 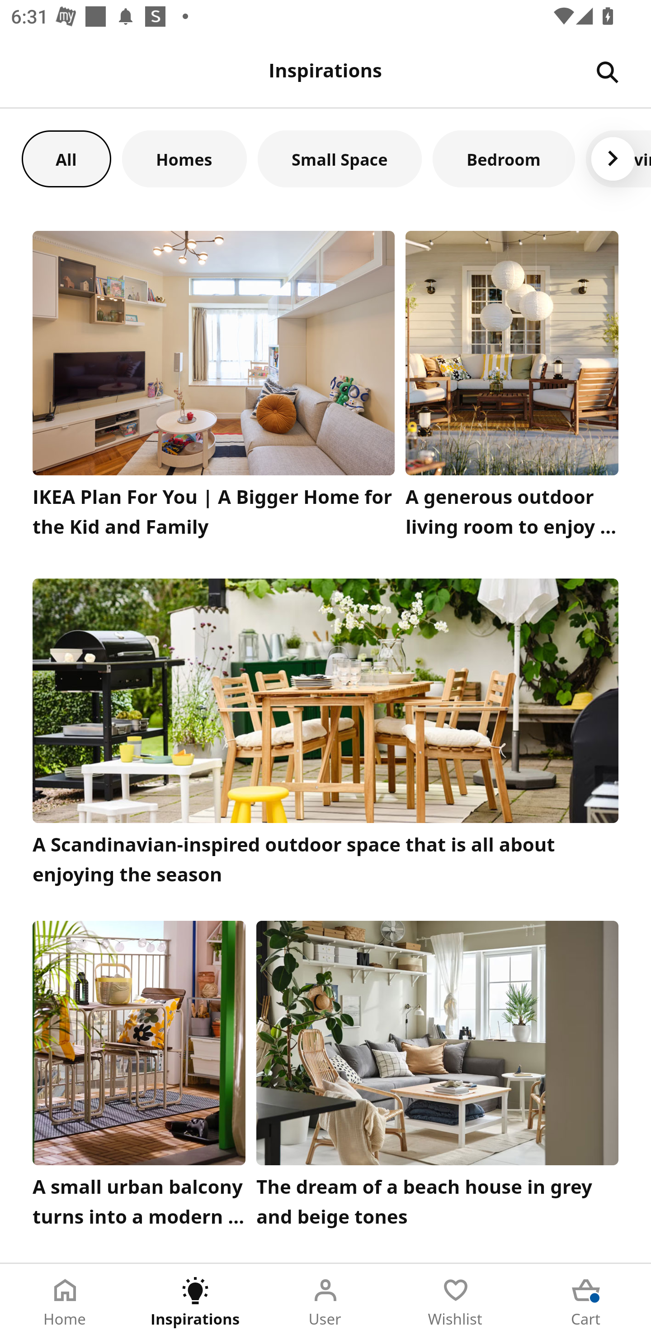 I want to click on Small Space, so click(x=340, y=158).